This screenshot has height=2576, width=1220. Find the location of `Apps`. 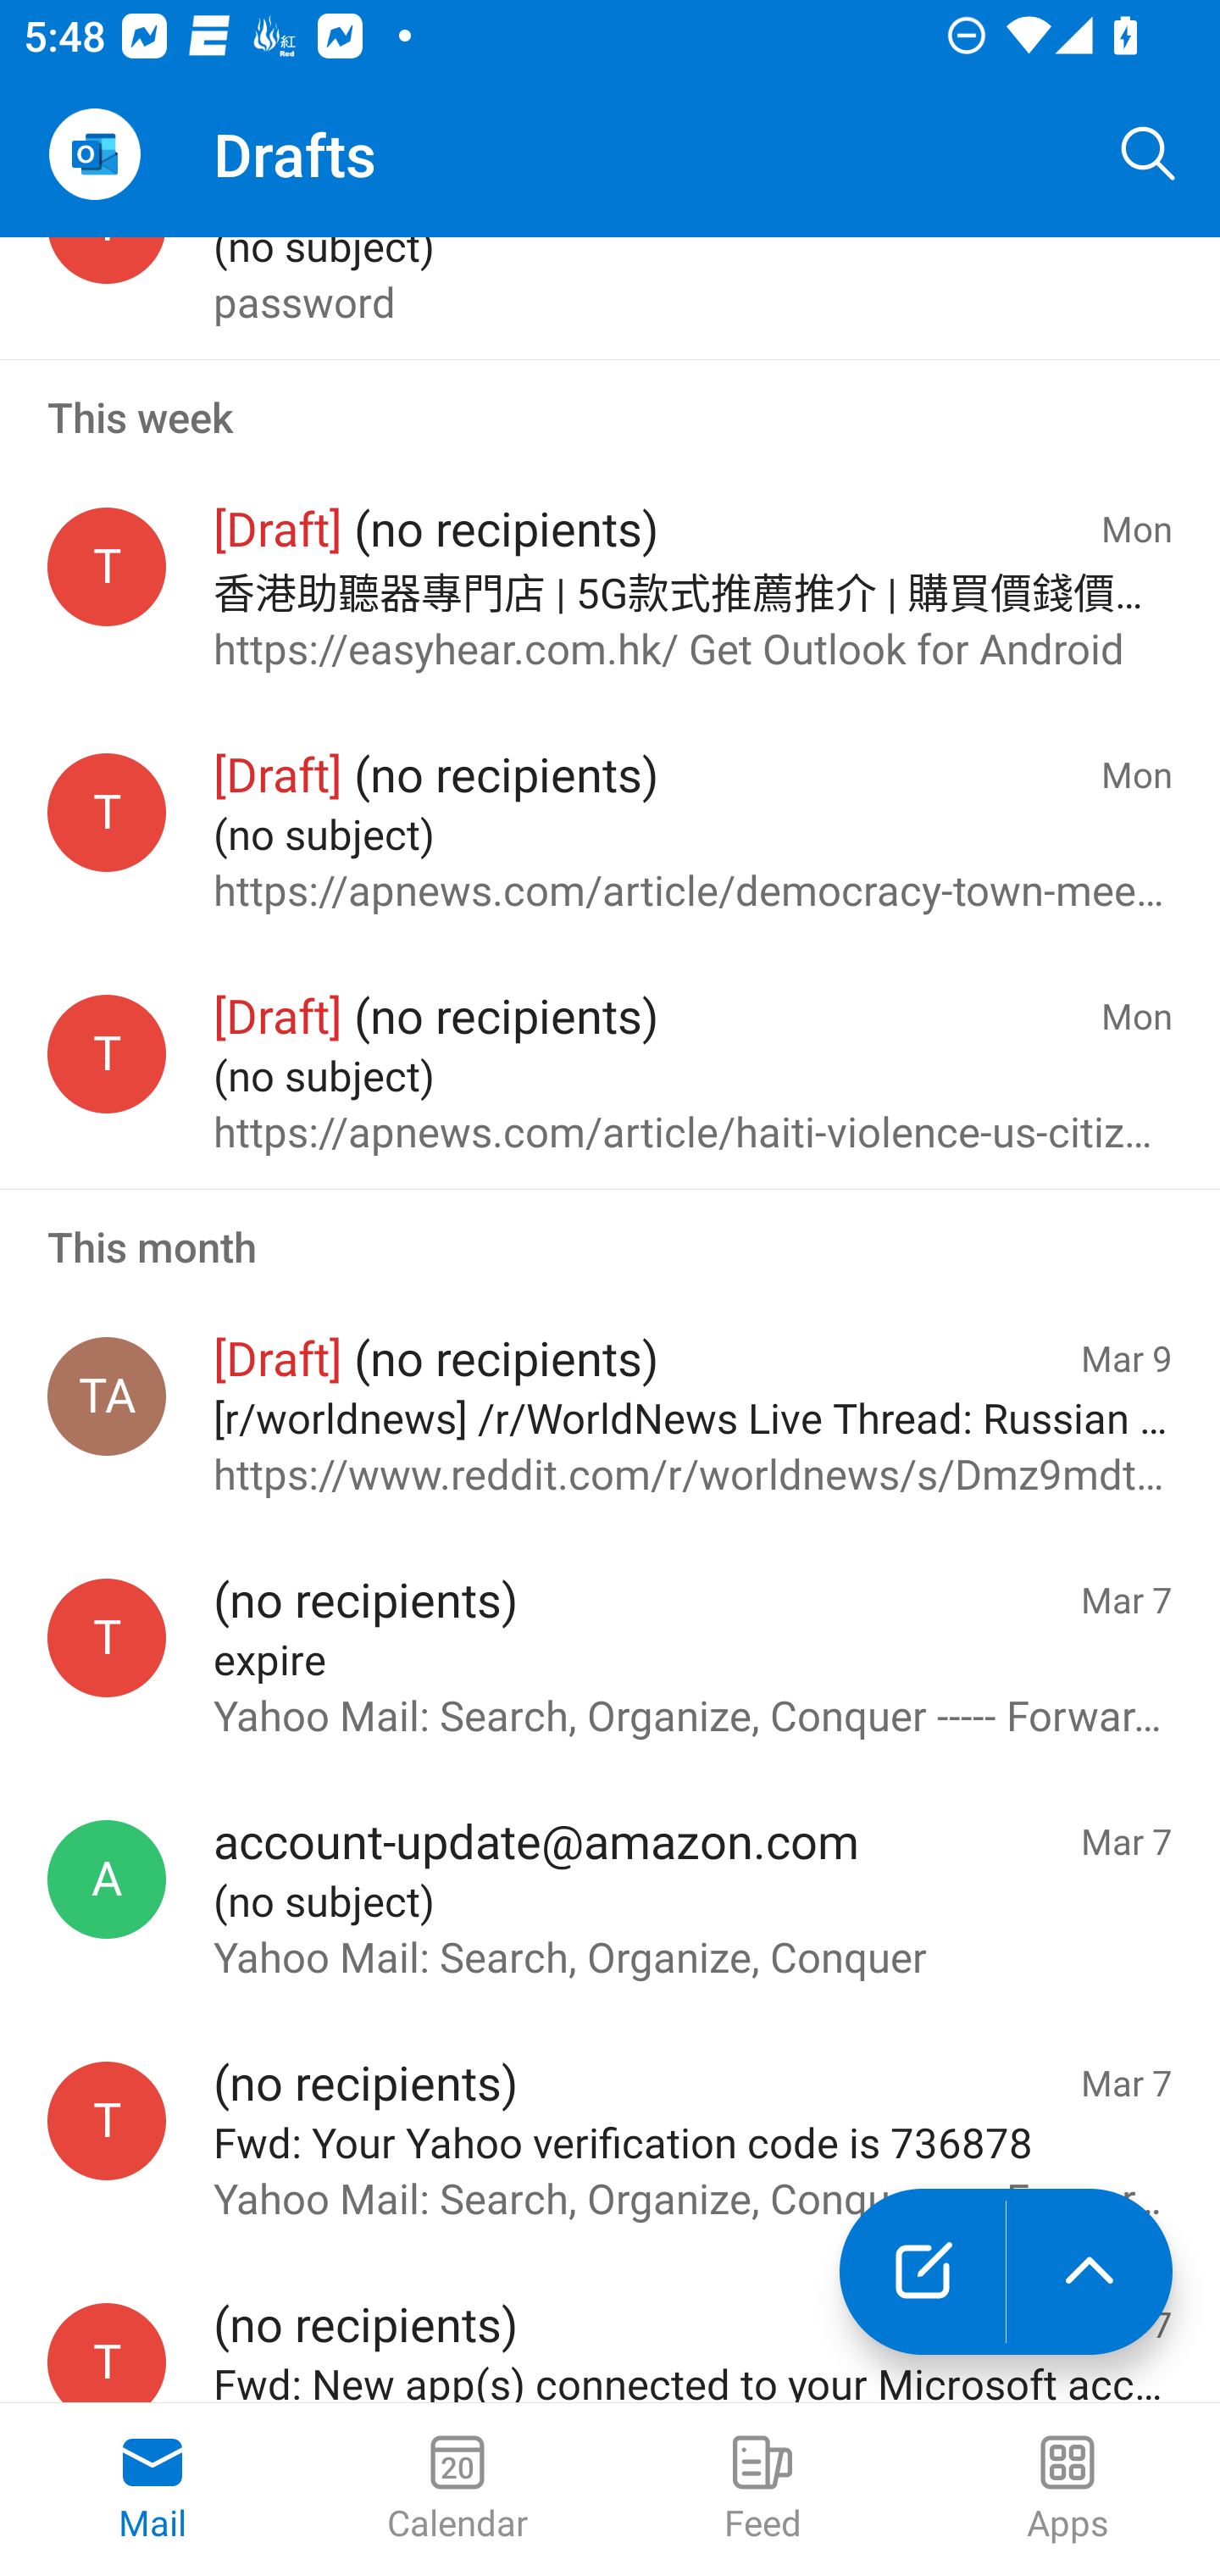

Apps is located at coordinates (1067, 2490).